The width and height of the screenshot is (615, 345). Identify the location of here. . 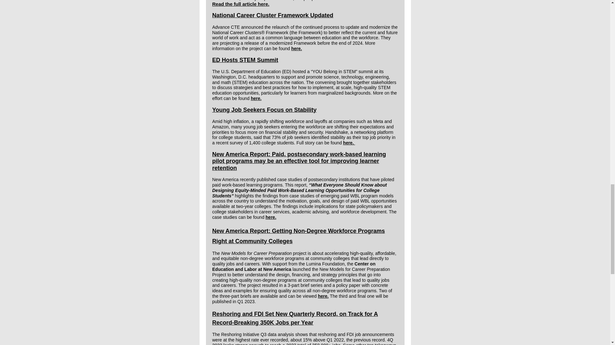
(349, 142).